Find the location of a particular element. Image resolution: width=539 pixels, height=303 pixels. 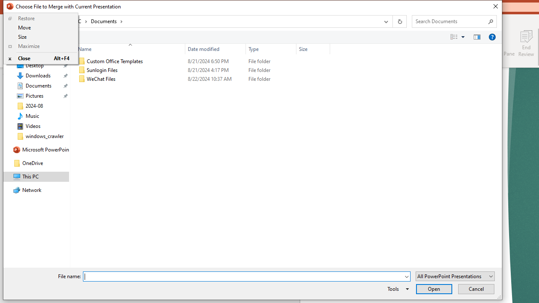

Views is located at coordinates (459, 37).